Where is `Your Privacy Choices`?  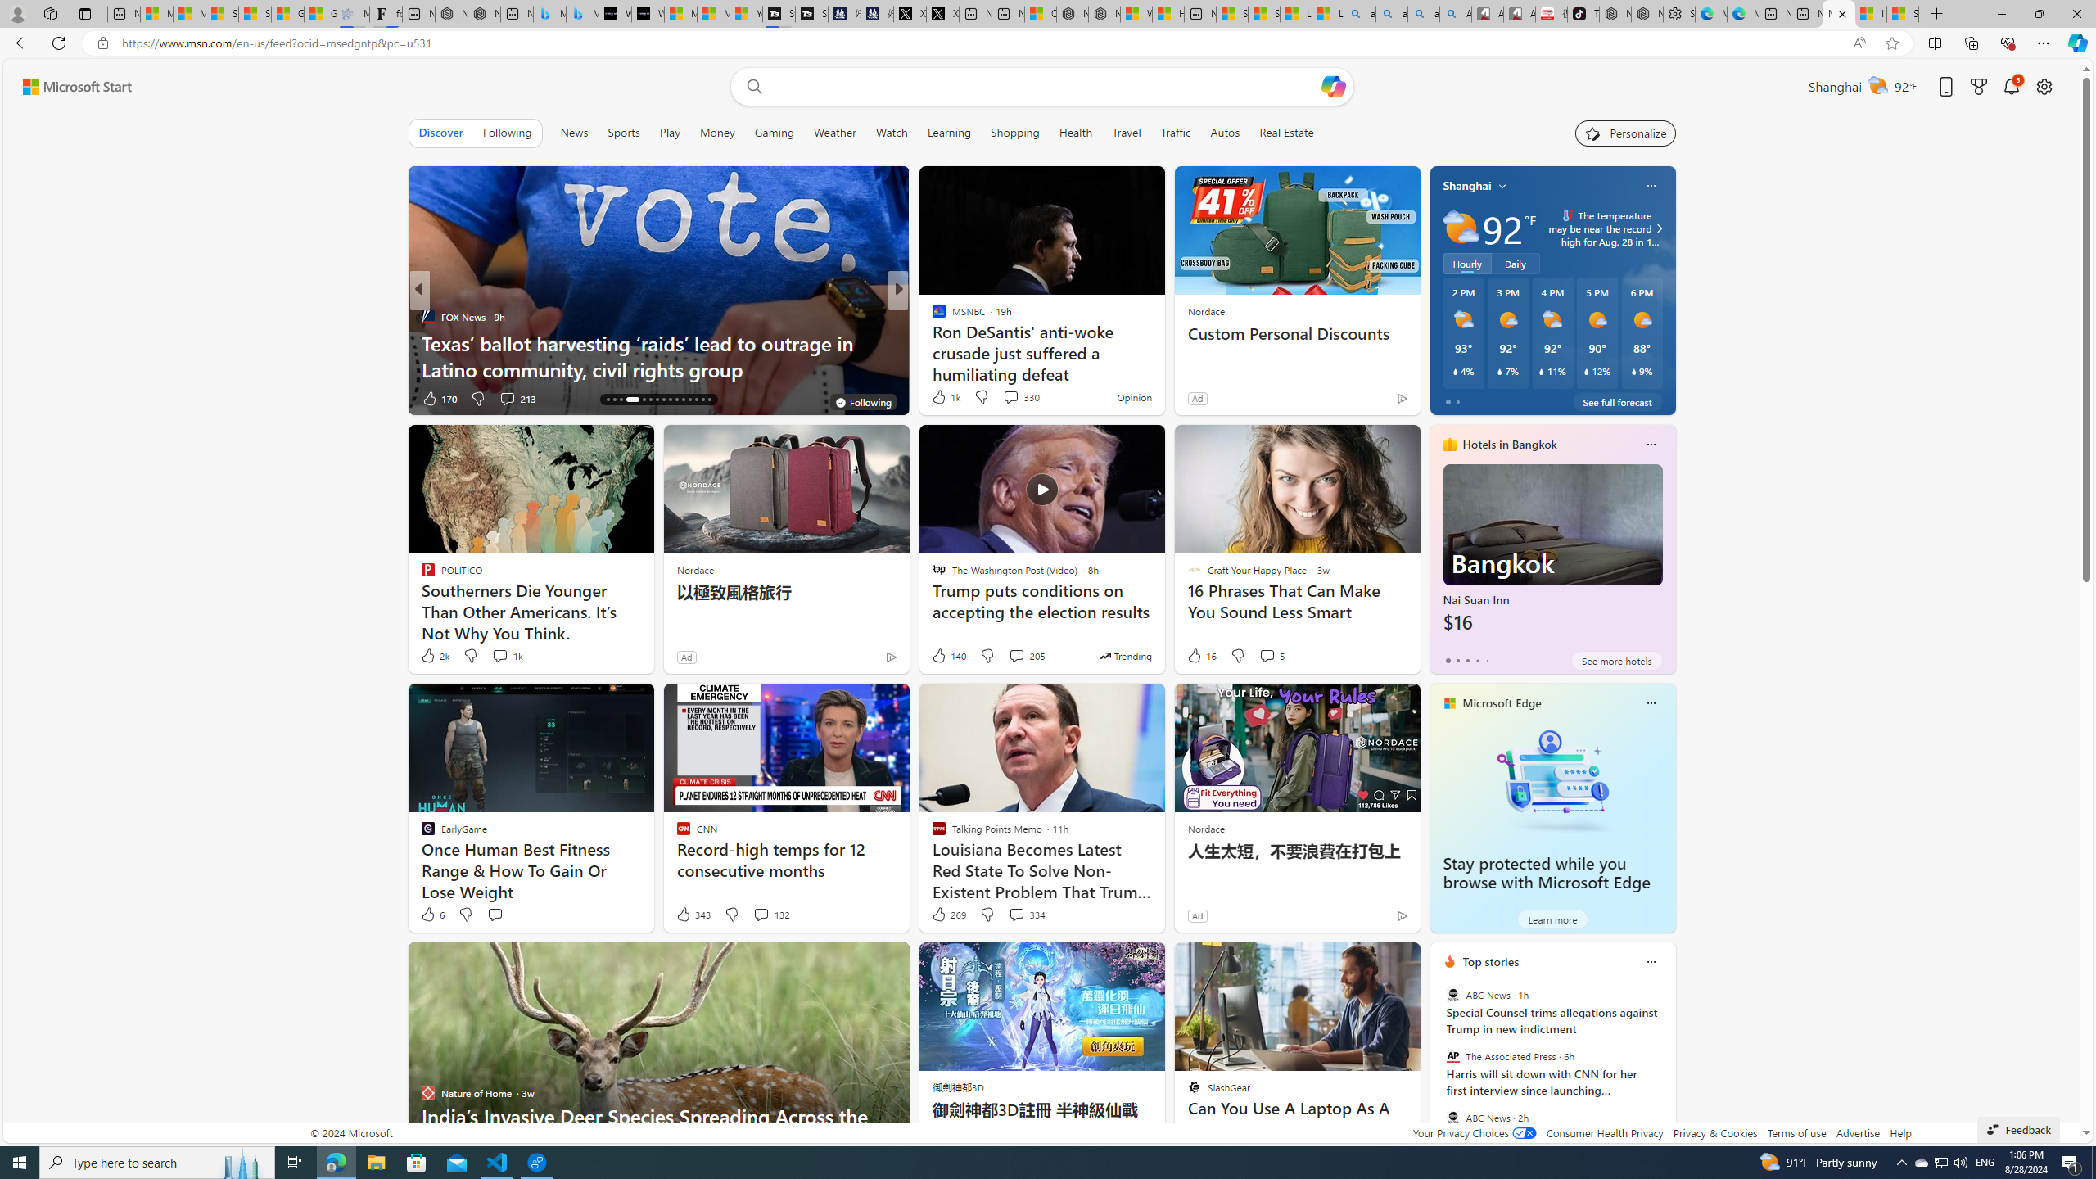
Your Privacy Choices is located at coordinates (1474, 1133).